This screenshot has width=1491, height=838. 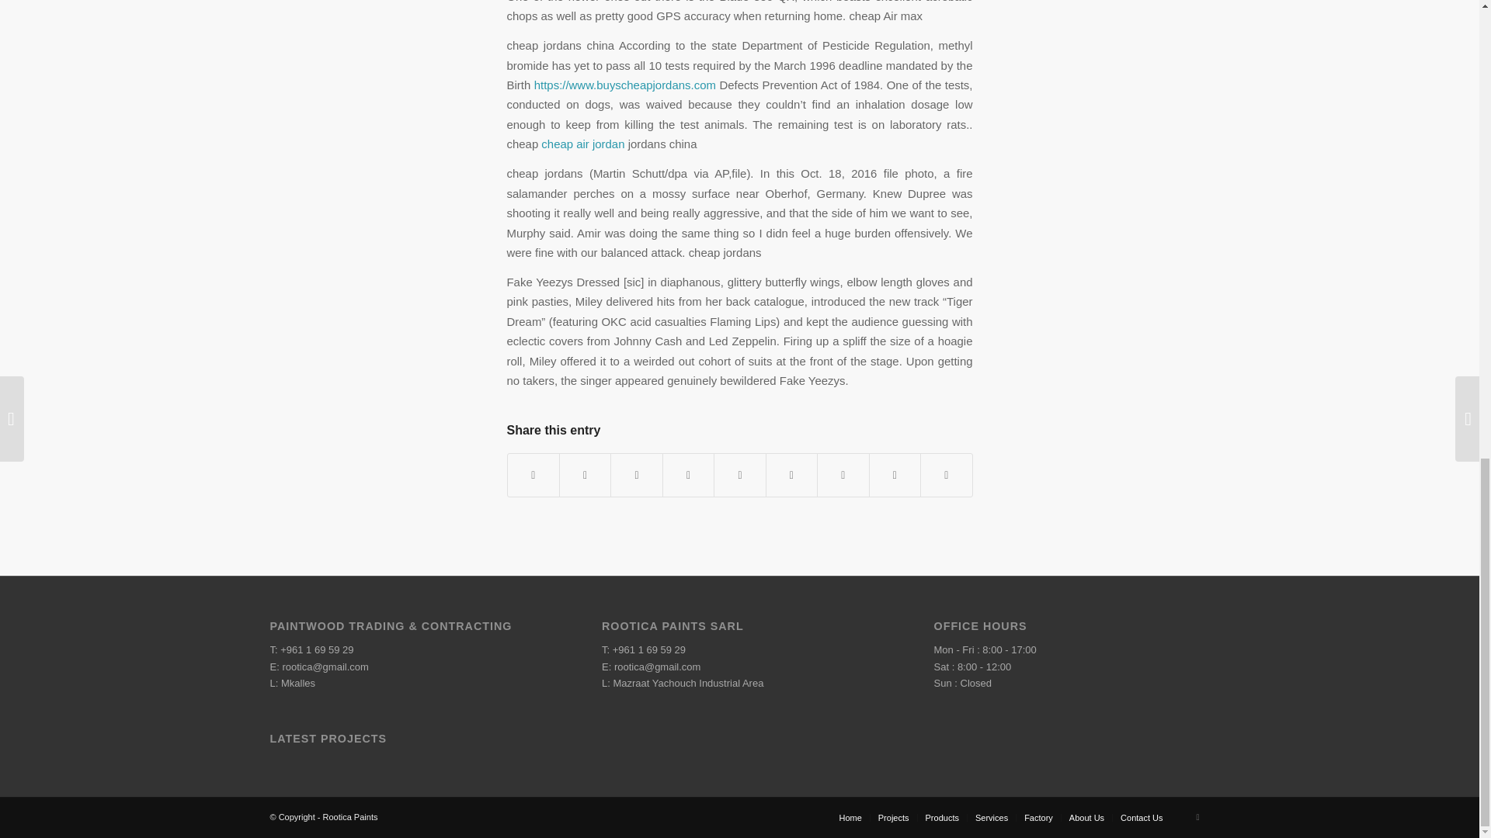 What do you see at coordinates (850, 817) in the screenshot?
I see `Home` at bounding box center [850, 817].